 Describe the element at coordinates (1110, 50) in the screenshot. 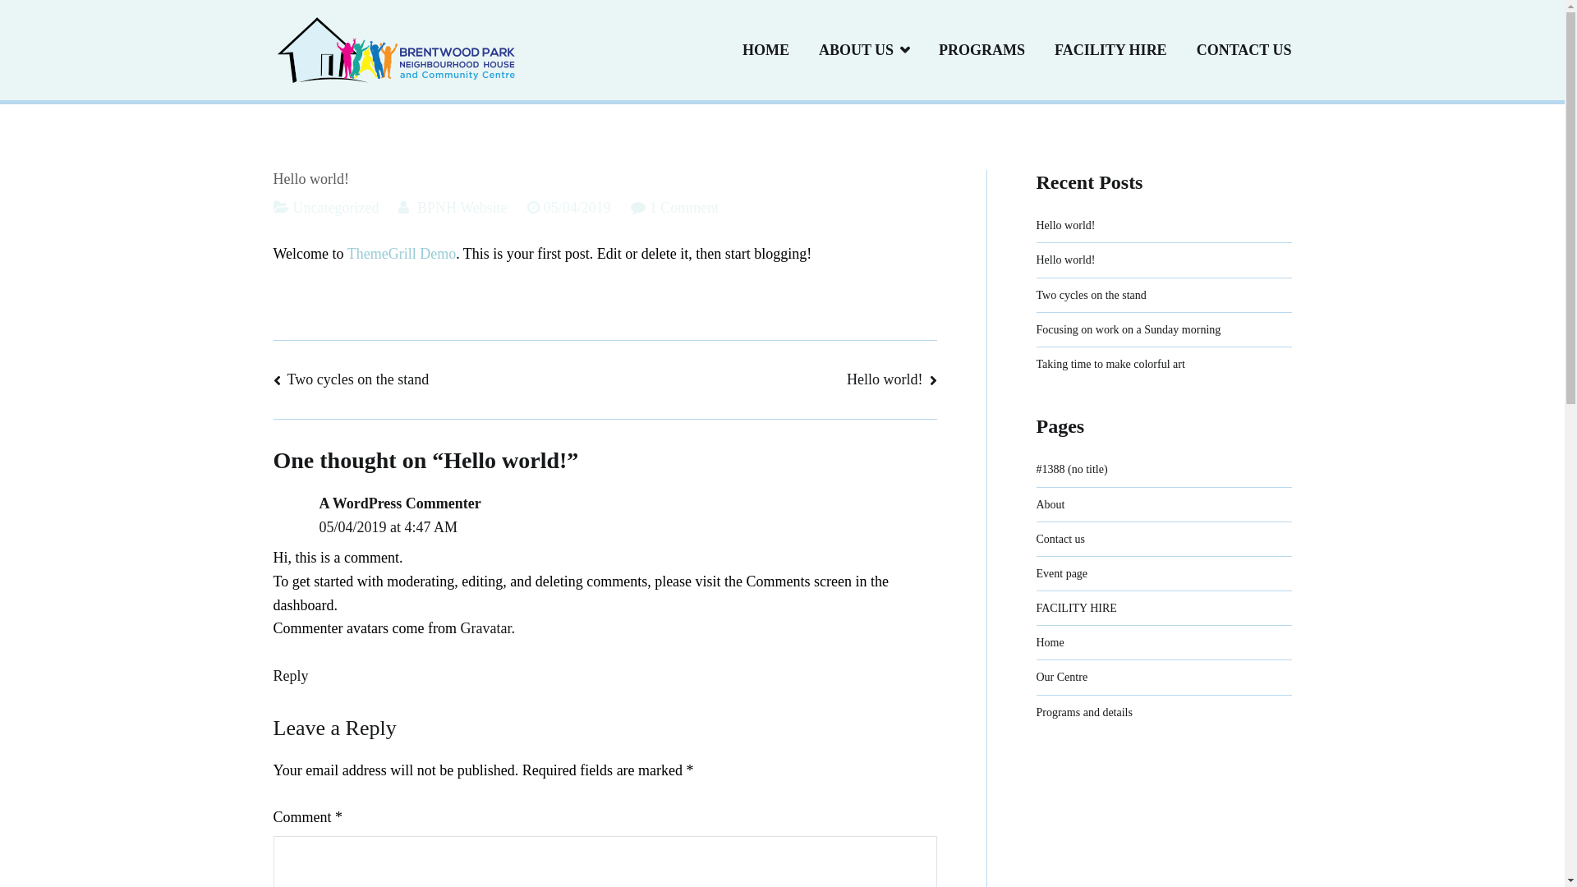

I see `FACILITY HIRE` at that location.